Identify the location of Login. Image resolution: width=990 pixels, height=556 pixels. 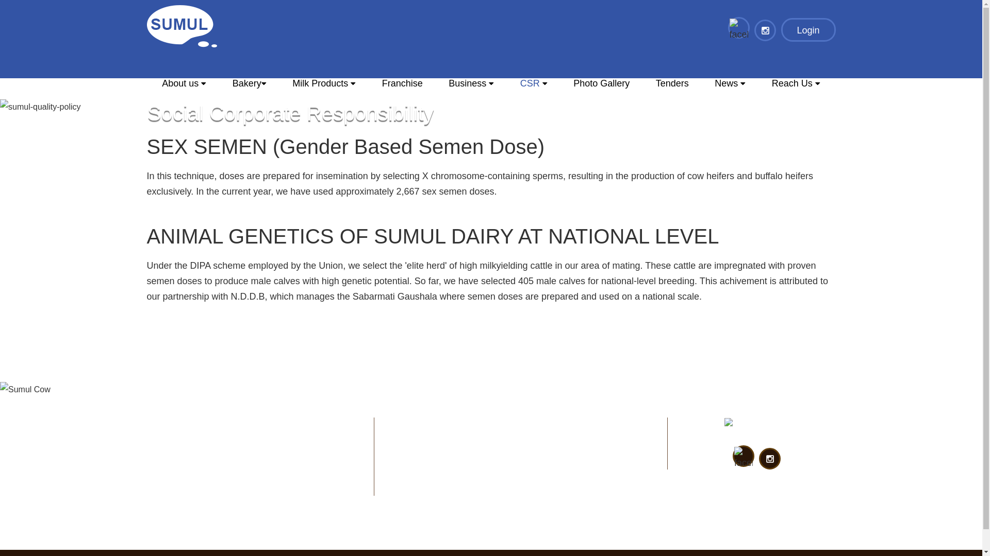
(808, 30).